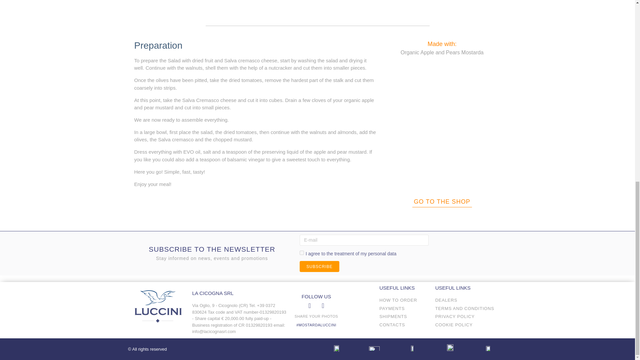  Describe the element at coordinates (404, 309) in the screenshot. I see `PAYMENTS` at that location.